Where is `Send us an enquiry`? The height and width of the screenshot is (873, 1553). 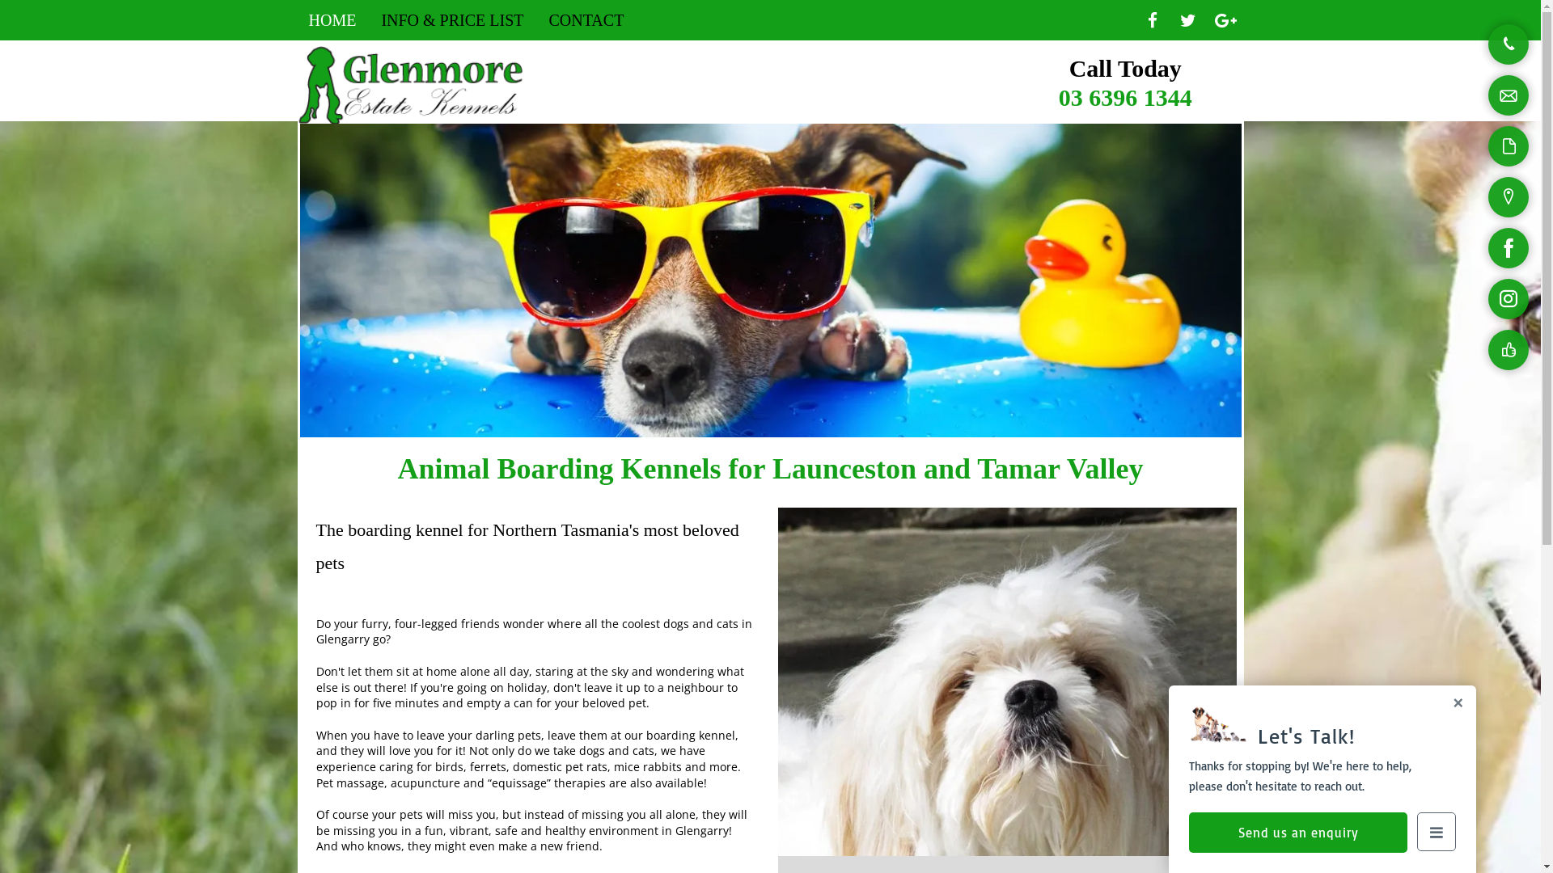
Send us an enquiry is located at coordinates (1298, 833).